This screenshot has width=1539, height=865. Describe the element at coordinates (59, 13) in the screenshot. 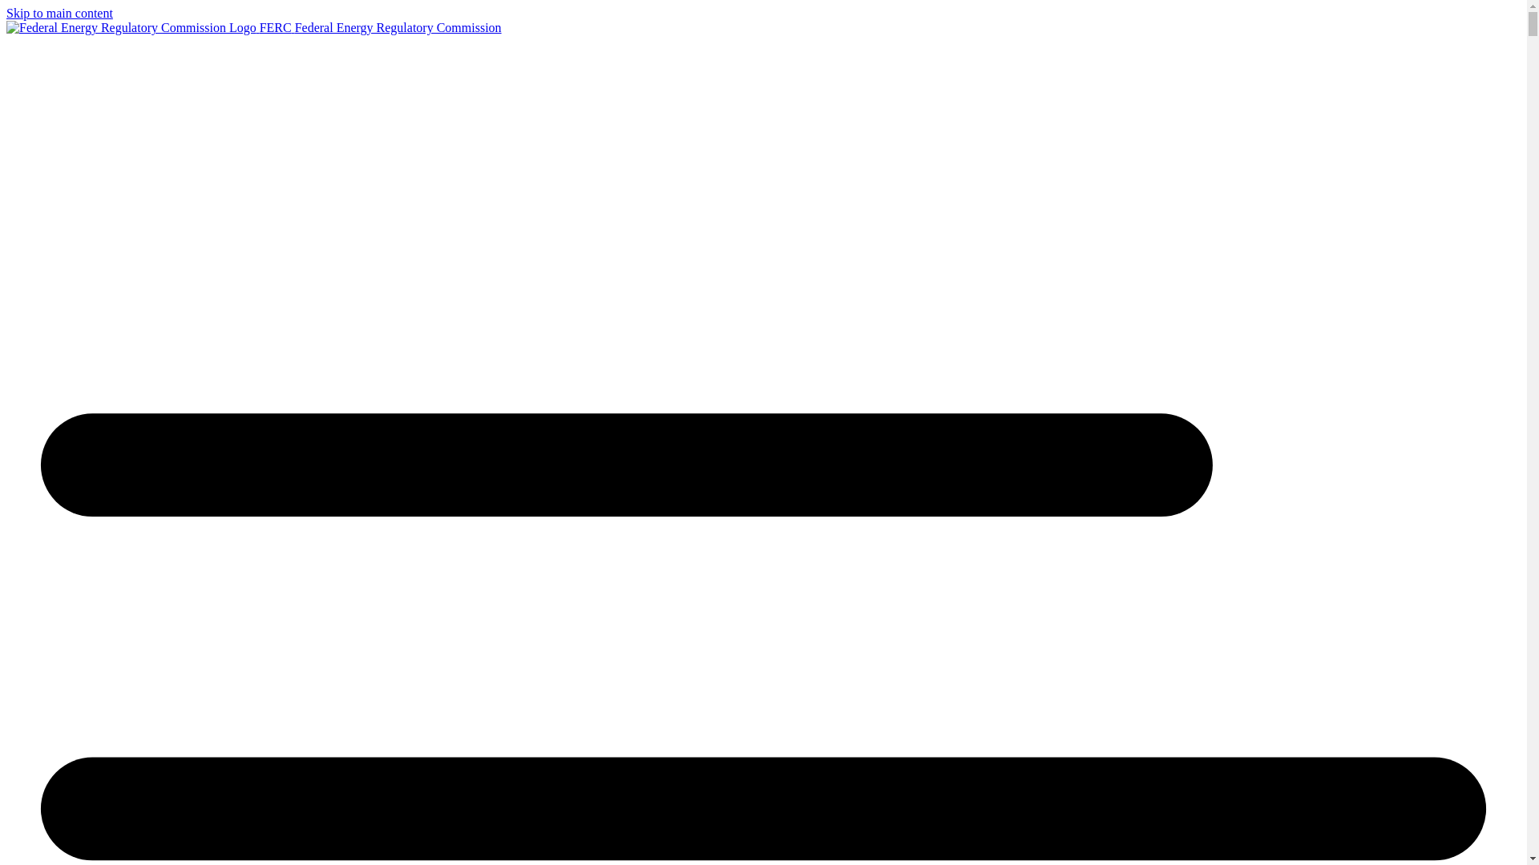

I see `Skip to main content` at that location.